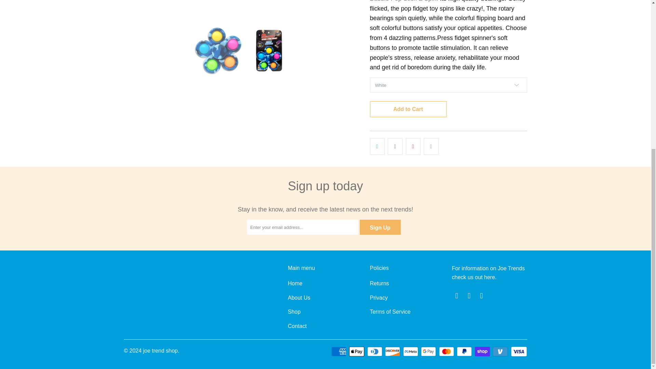  Describe the element at coordinates (469, 296) in the screenshot. I see `joe trend shop on Instagram` at that location.